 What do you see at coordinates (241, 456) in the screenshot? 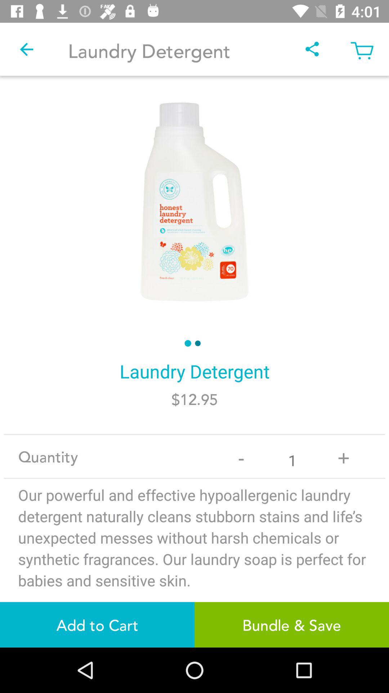
I see `swipe to the - icon` at bounding box center [241, 456].